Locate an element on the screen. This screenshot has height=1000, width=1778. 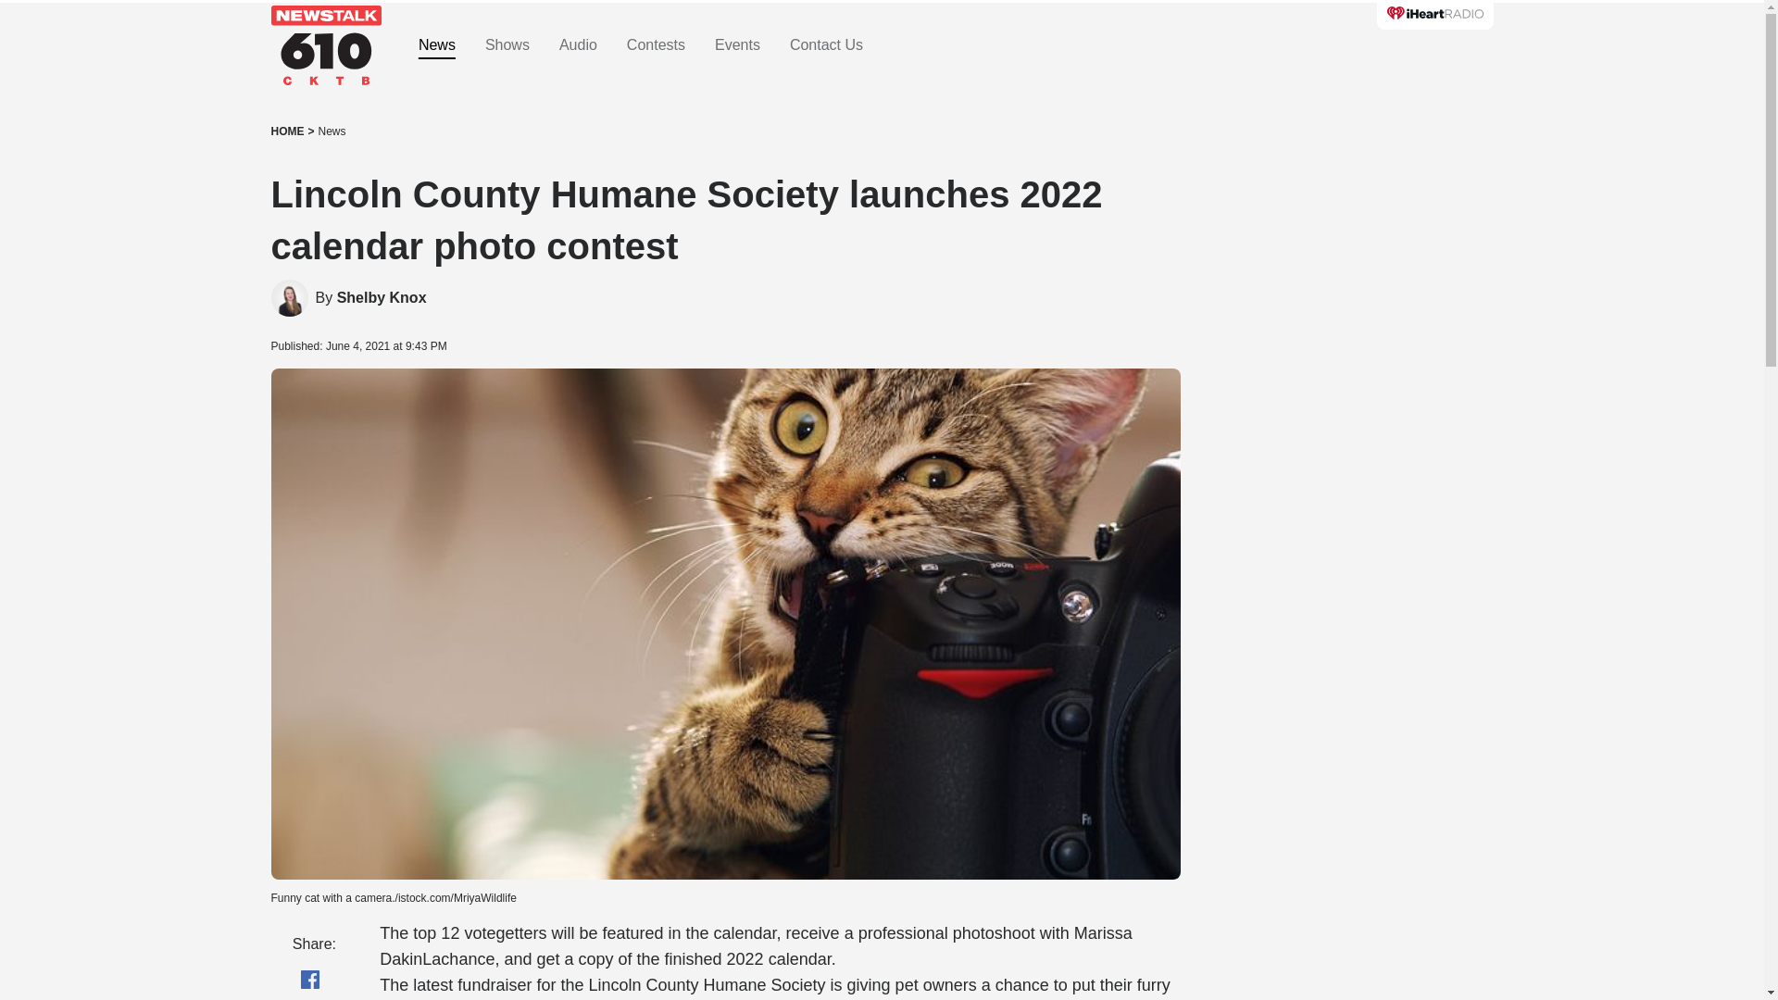
HOME is located at coordinates (287, 131).